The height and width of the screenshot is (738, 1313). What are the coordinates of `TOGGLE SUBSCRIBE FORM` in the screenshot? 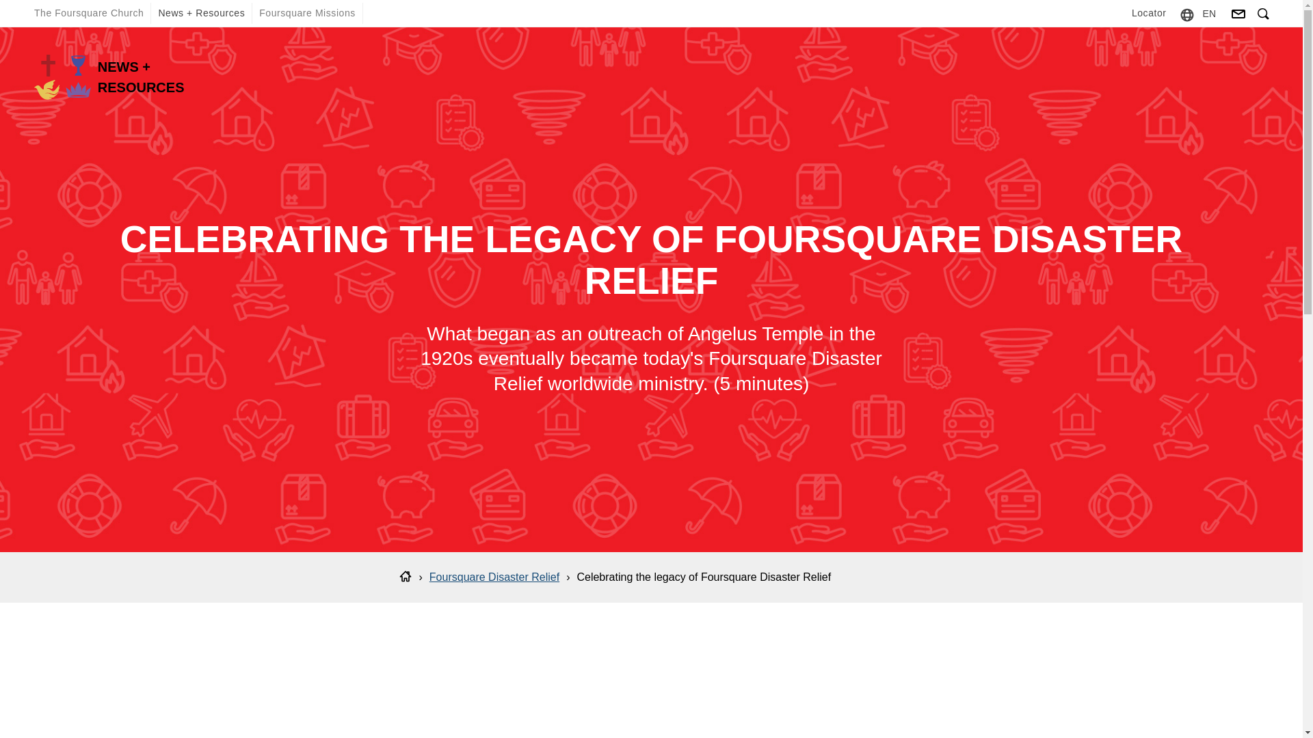 It's located at (1238, 14).